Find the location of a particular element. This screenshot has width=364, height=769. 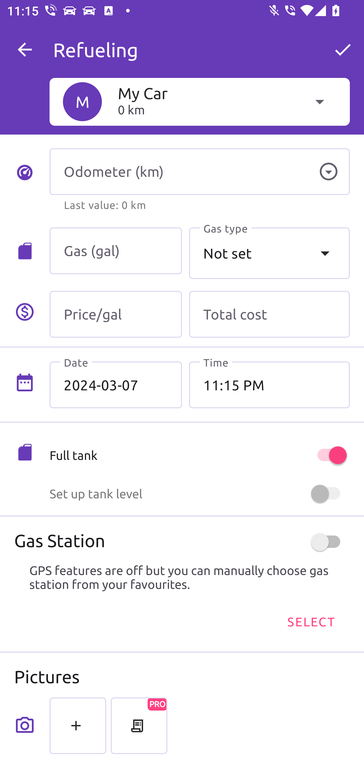

Gas (gal) is located at coordinates (116, 251).